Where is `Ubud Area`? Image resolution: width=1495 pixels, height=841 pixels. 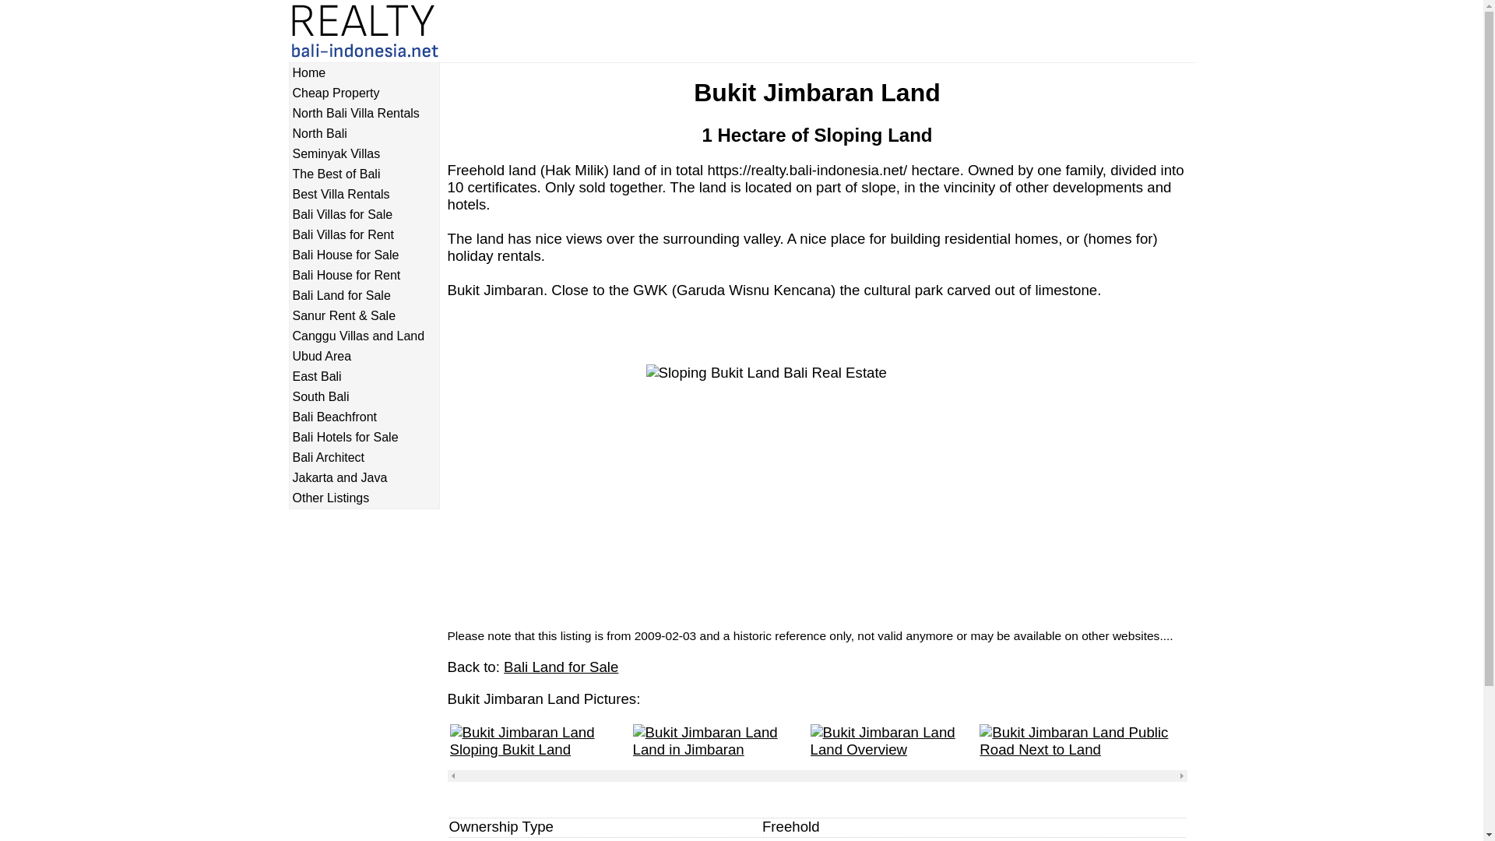 Ubud Area is located at coordinates (364, 357).